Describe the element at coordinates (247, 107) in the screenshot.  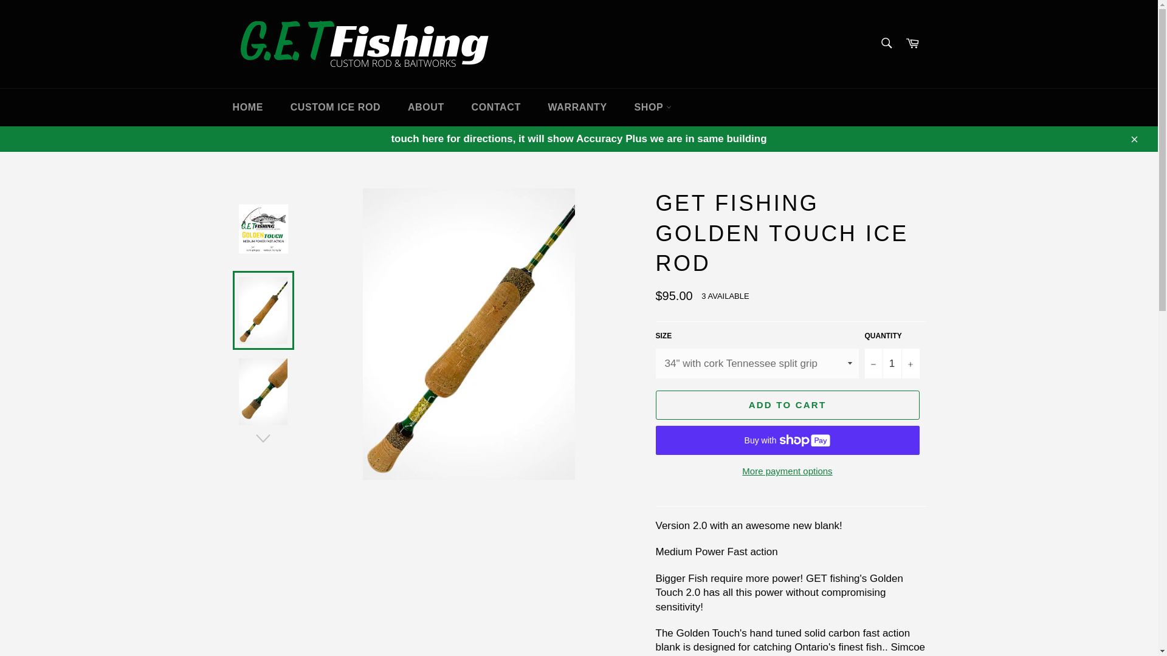
I see `HOME` at that location.